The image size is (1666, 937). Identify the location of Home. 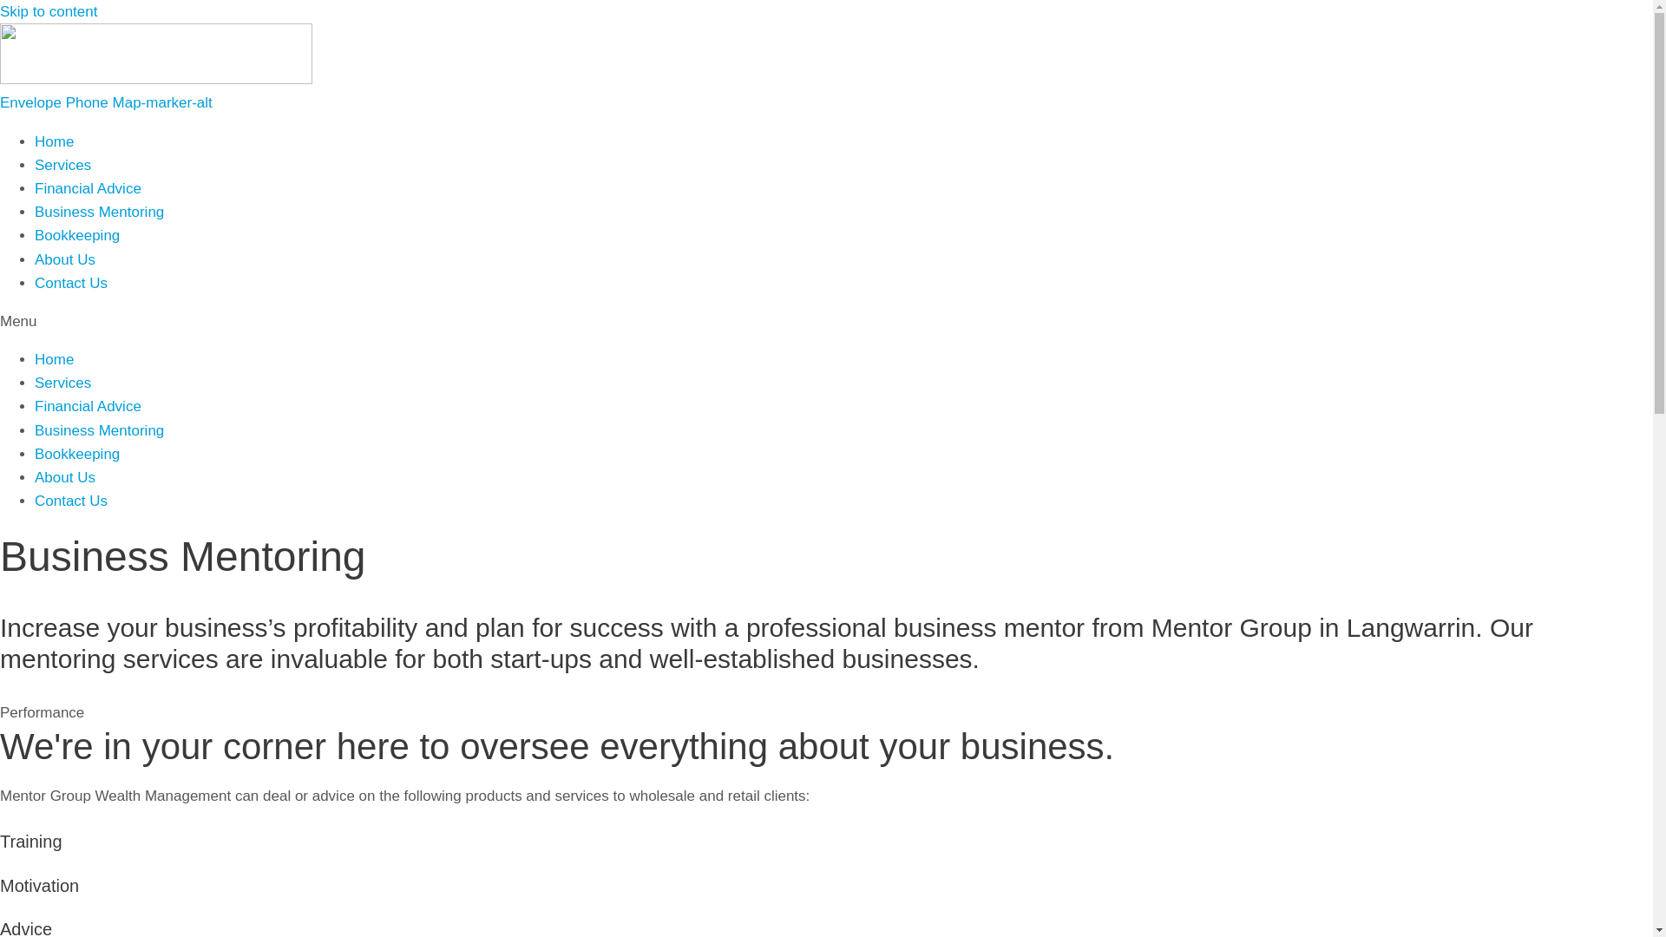
(54, 142).